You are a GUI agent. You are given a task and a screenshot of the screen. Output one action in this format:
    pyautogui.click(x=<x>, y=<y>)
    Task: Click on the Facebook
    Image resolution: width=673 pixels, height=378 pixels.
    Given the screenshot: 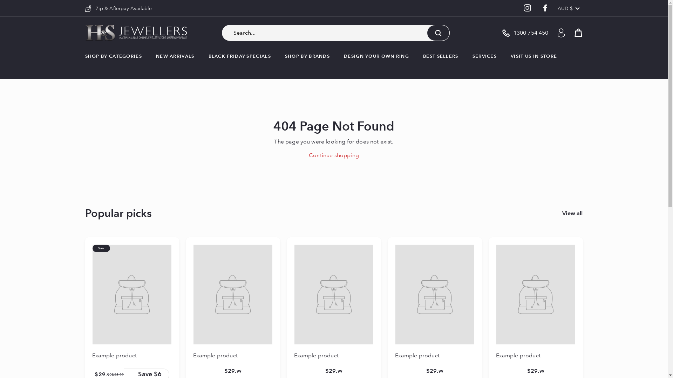 What is the action you would take?
    pyautogui.click(x=545, y=8)
    